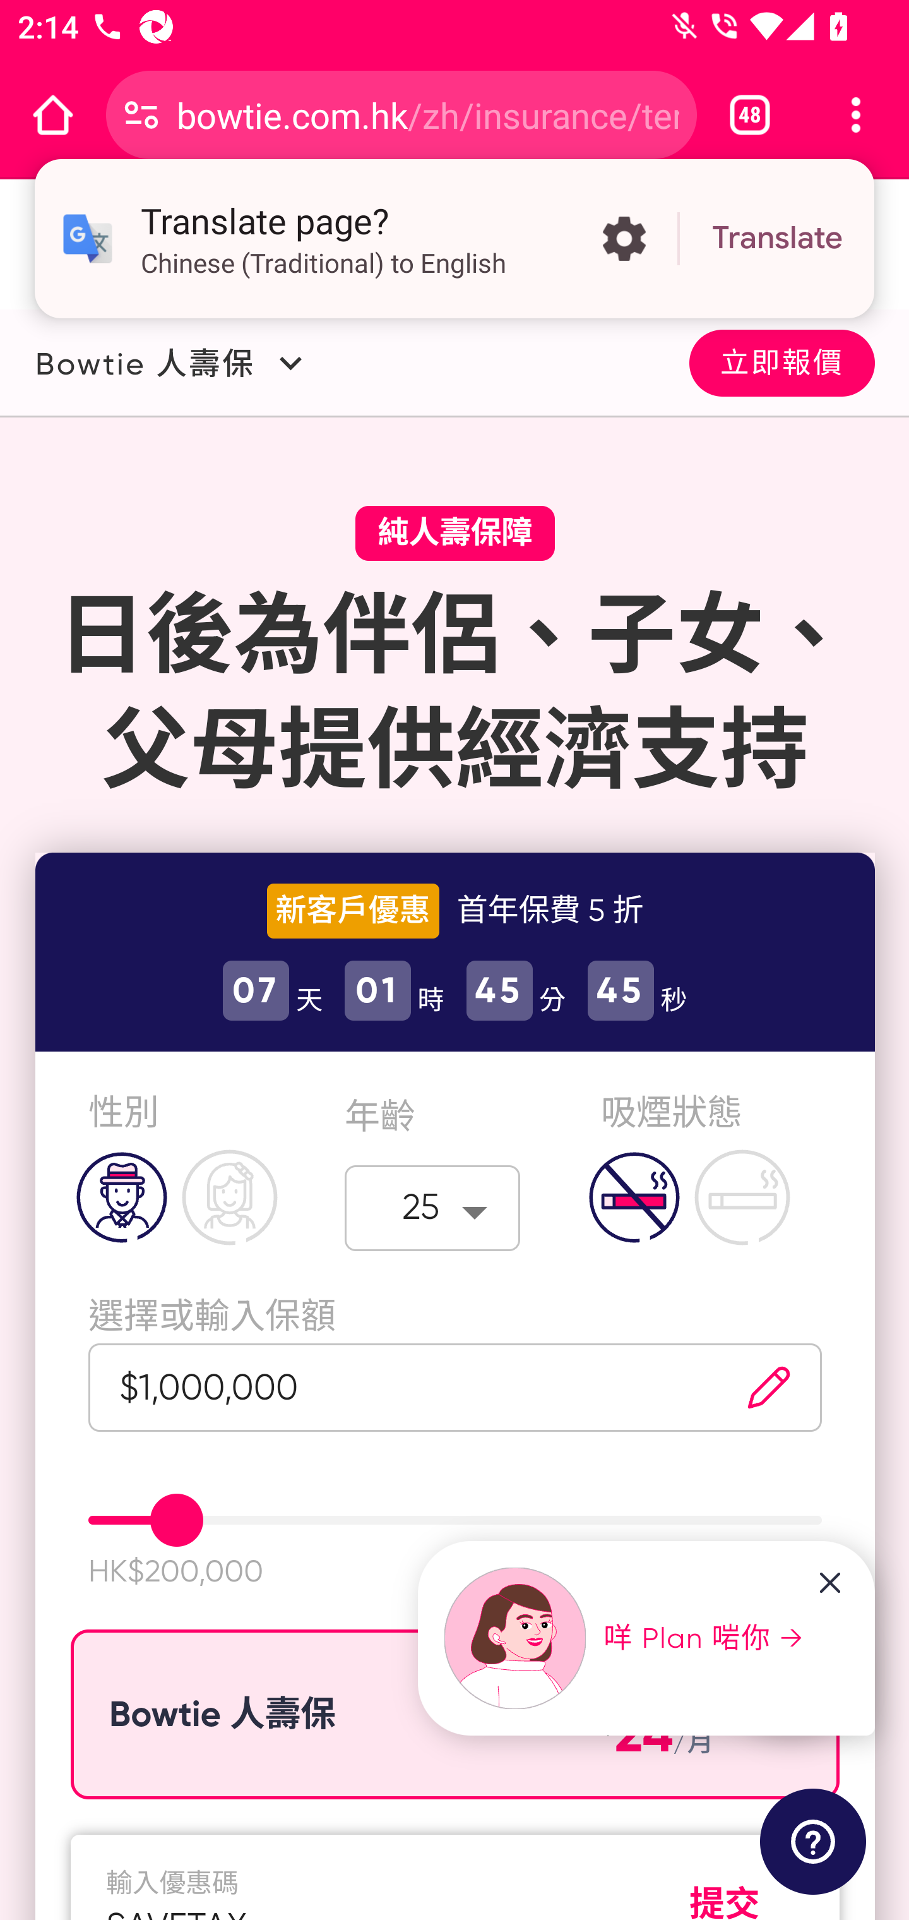 This screenshot has height=1920, width=909. Describe the element at coordinates (53, 115) in the screenshot. I see `Open the home page` at that location.